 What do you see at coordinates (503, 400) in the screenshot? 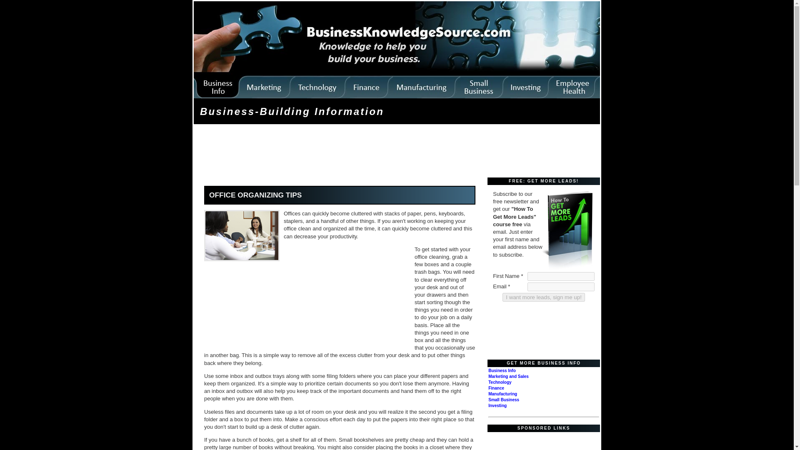
I see `Small Business` at bounding box center [503, 400].